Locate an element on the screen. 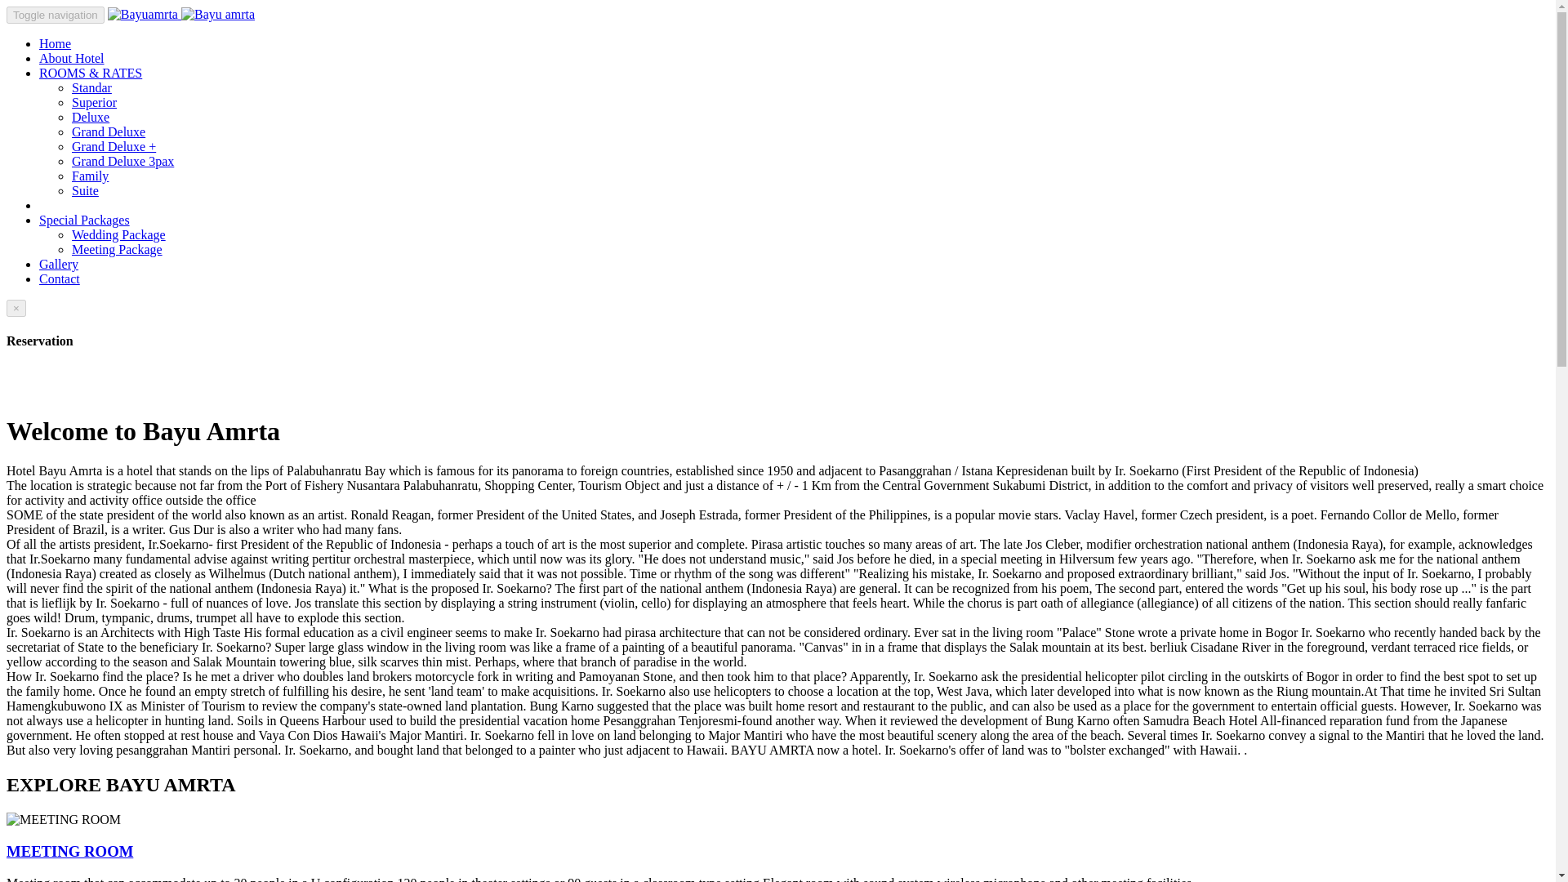 The height and width of the screenshot is (882, 1568). Special Packages is located at coordinates (85, 220).